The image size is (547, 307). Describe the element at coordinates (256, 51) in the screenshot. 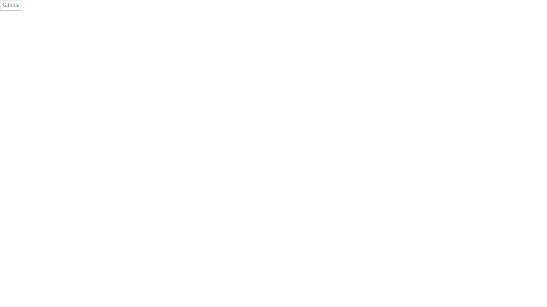

I see `Justify` at that location.